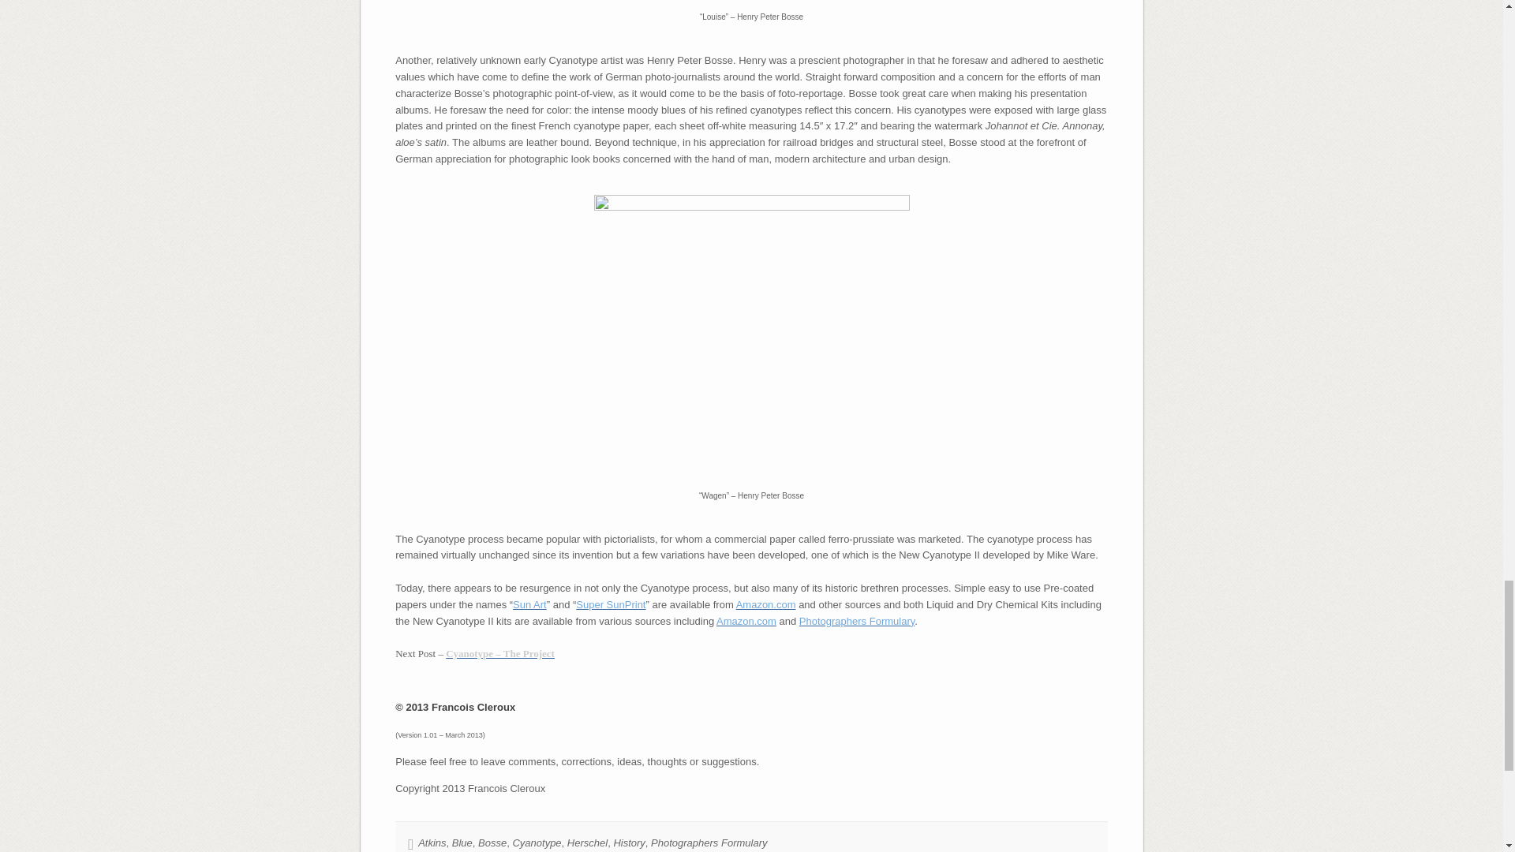  What do you see at coordinates (530, 604) in the screenshot?
I see `Sun Art` at bounding box center [530, 604].